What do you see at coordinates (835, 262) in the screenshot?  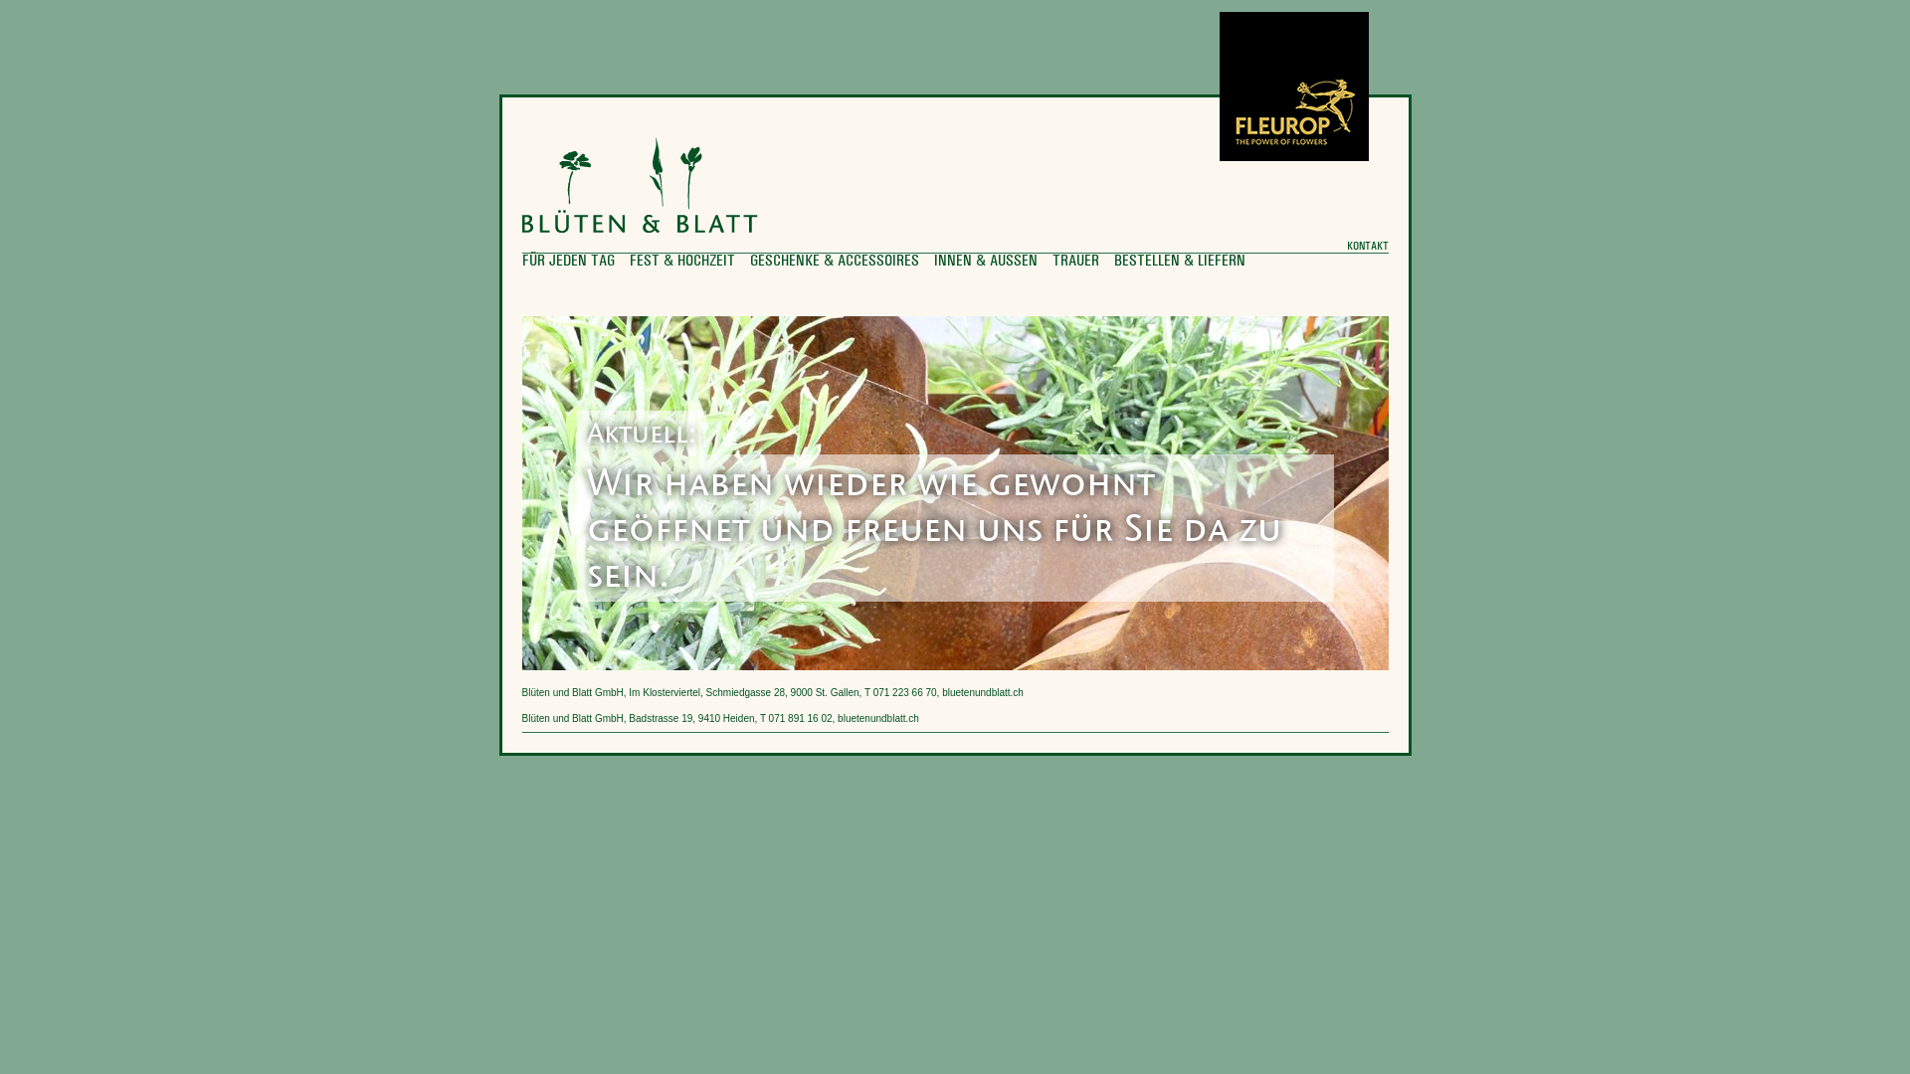 I see `GESCHENKE & ACCESSOIRES` at bounding box center [835, 262].